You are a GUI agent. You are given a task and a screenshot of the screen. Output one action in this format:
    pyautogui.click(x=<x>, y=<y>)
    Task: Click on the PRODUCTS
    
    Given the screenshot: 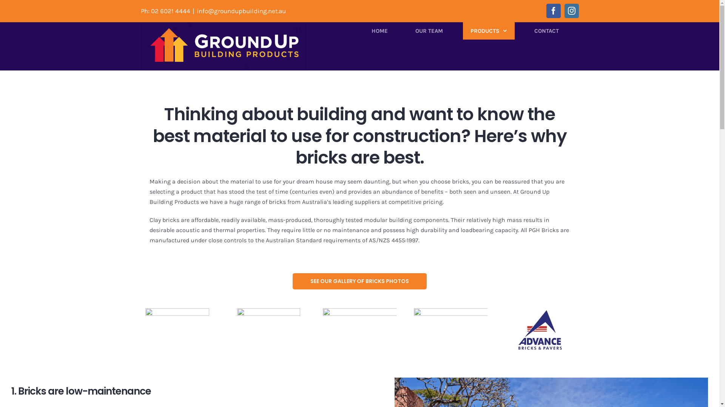 What is the action you would take?
    pyautogui.click(x=489, y=31)
    